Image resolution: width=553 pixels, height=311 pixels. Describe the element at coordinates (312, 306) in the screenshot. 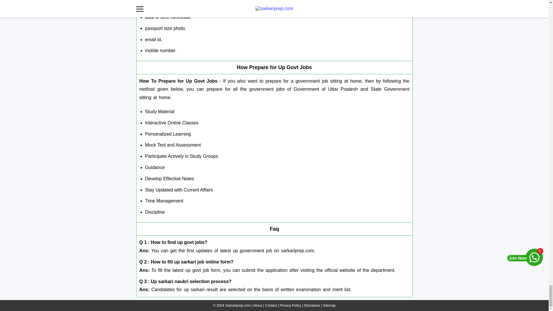

I see `Disclaimer` at that location.